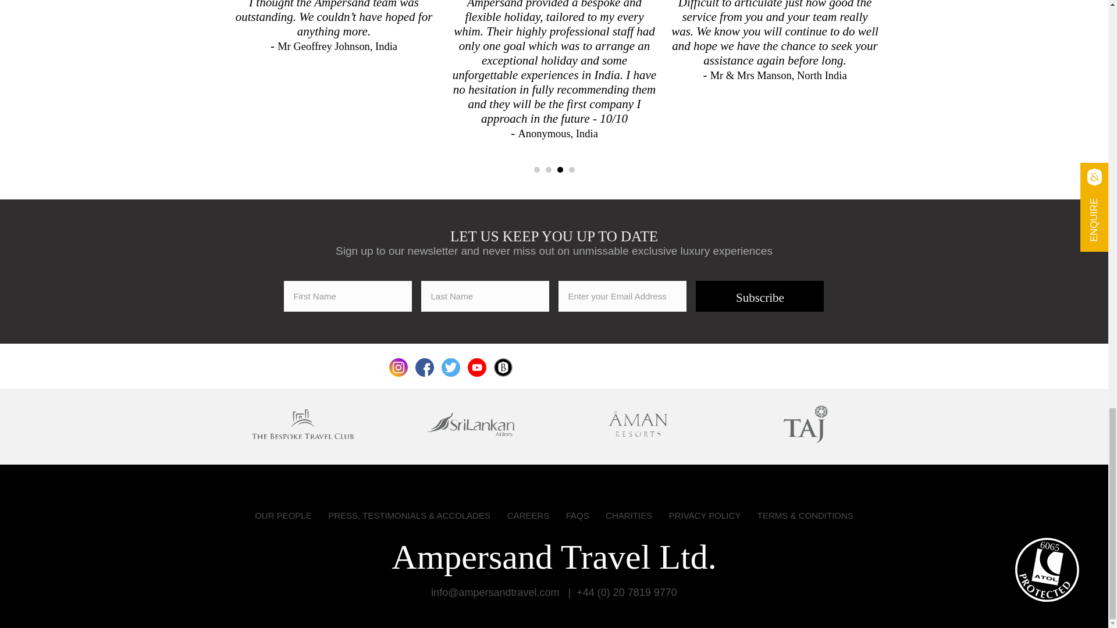 This screenshot has height=628, width=1117. I want to click on Our People, so click(283, 515).